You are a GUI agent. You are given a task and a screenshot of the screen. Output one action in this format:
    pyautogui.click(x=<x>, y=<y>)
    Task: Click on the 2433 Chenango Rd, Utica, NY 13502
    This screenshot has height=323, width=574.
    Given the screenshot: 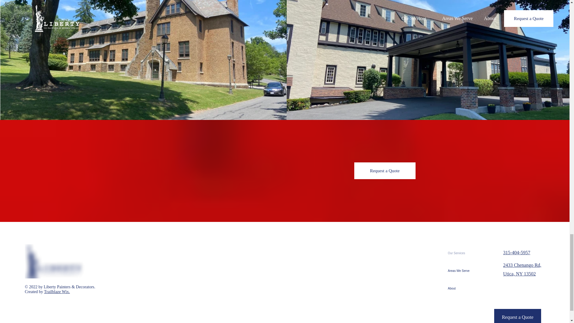 What is the action you would take?
    pyautogui.click(x=522, y=269)
    